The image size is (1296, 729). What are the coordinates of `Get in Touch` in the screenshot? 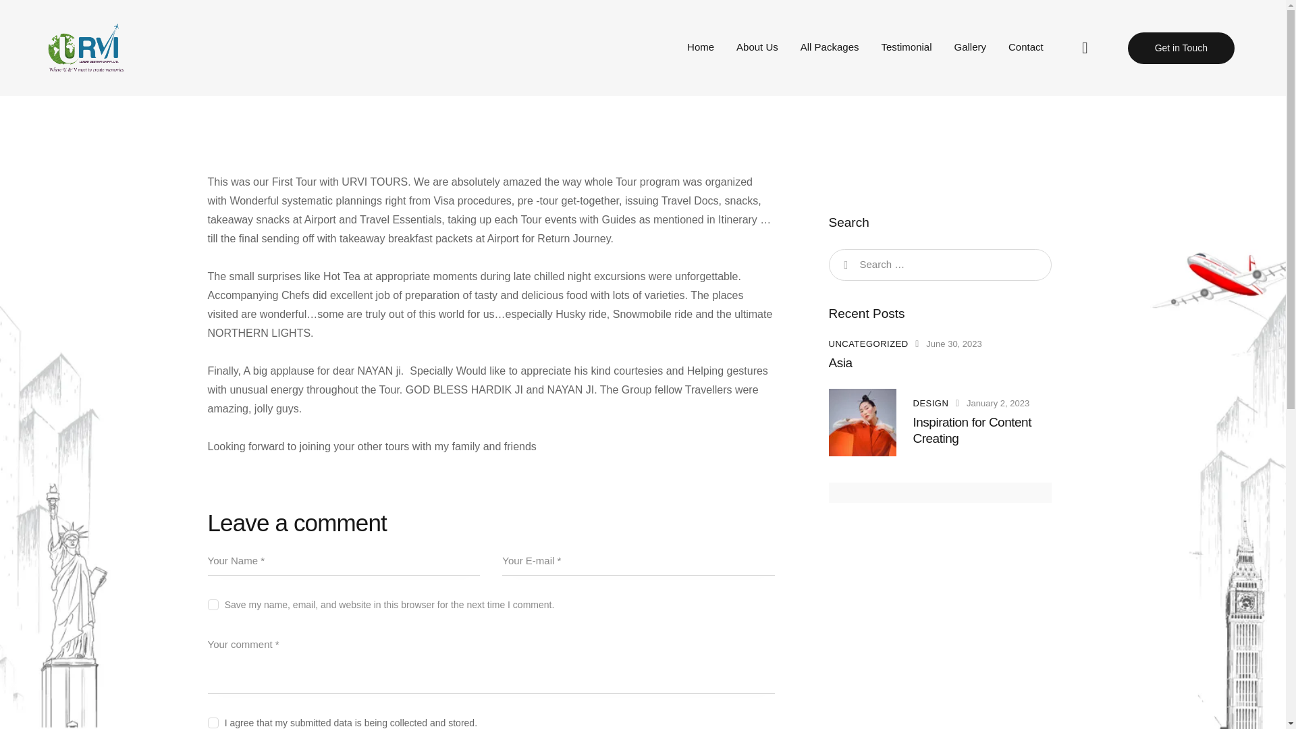 It's located at (1181, 48).